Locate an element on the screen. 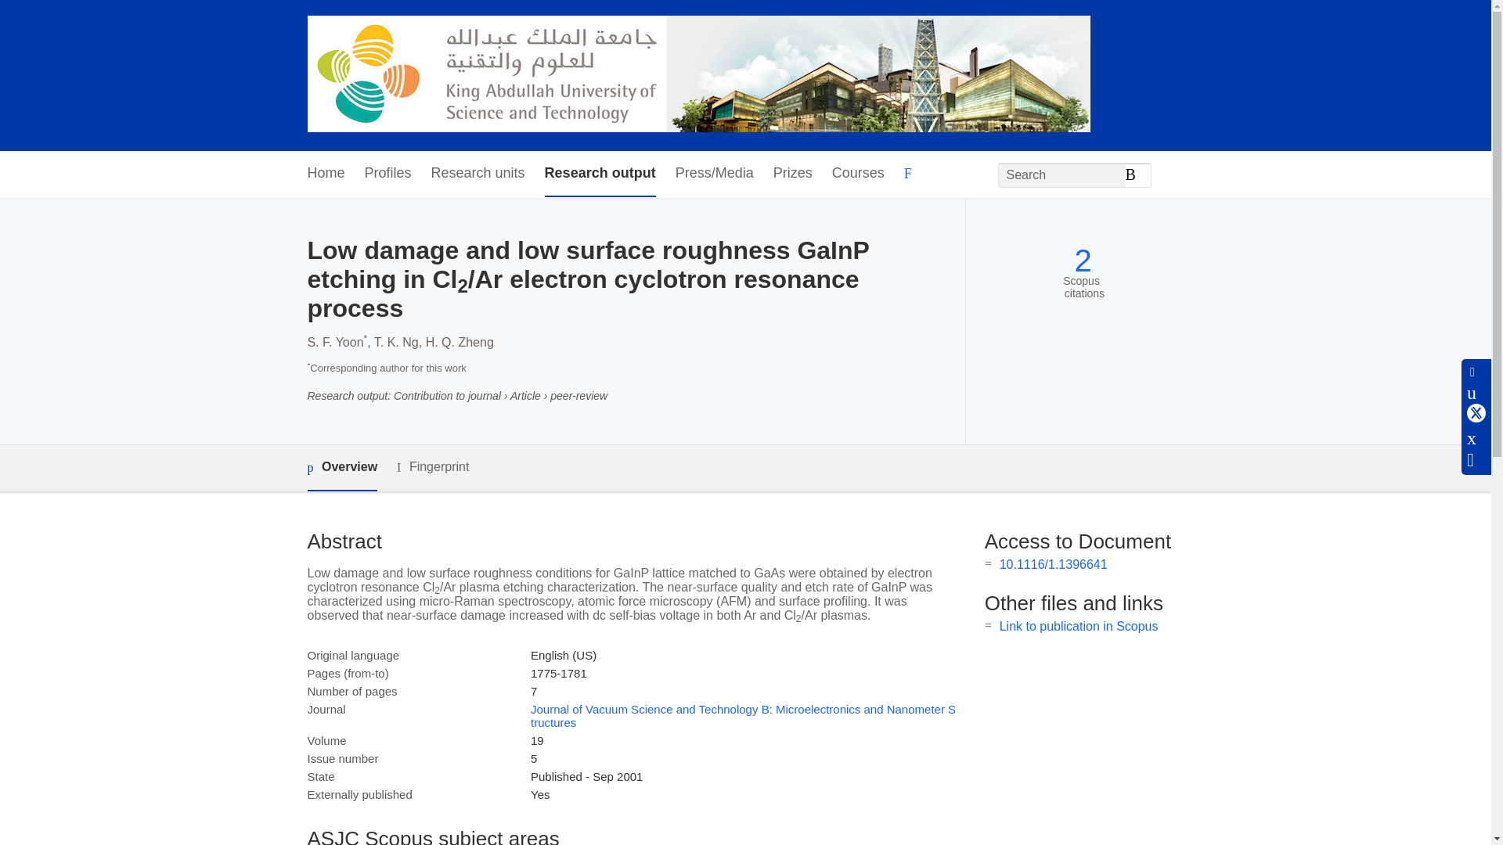  Research units is located at coordinates (478, 174).